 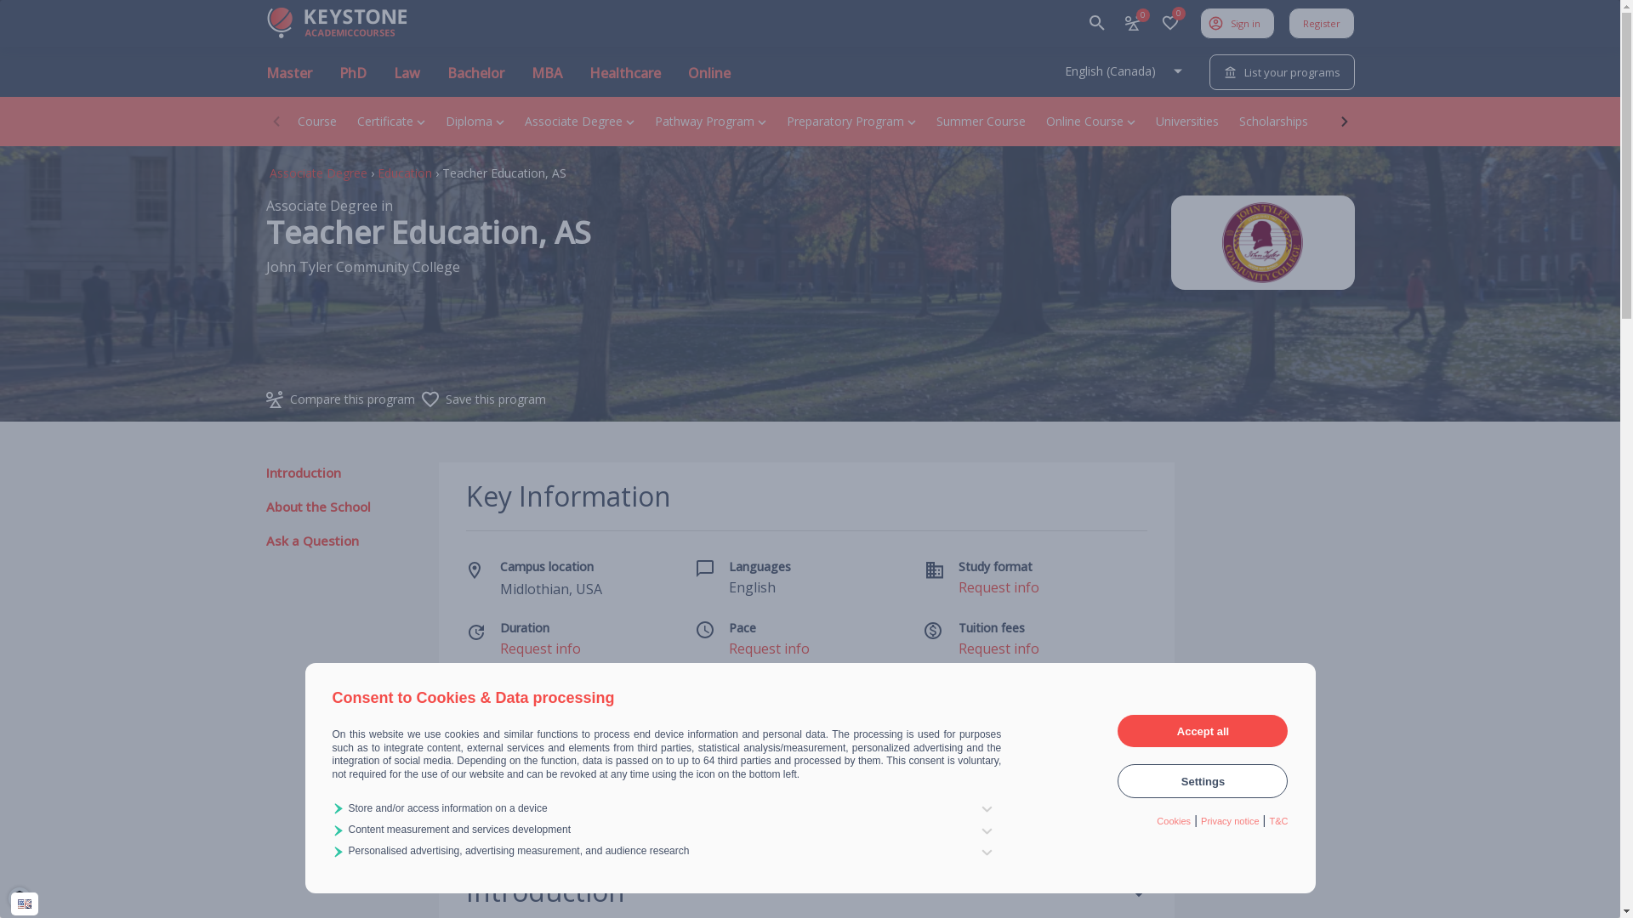 What do you see at coordinates (318, 173) in the screenshot?
I see `Associate Degree` at bounding box center [318, 173].